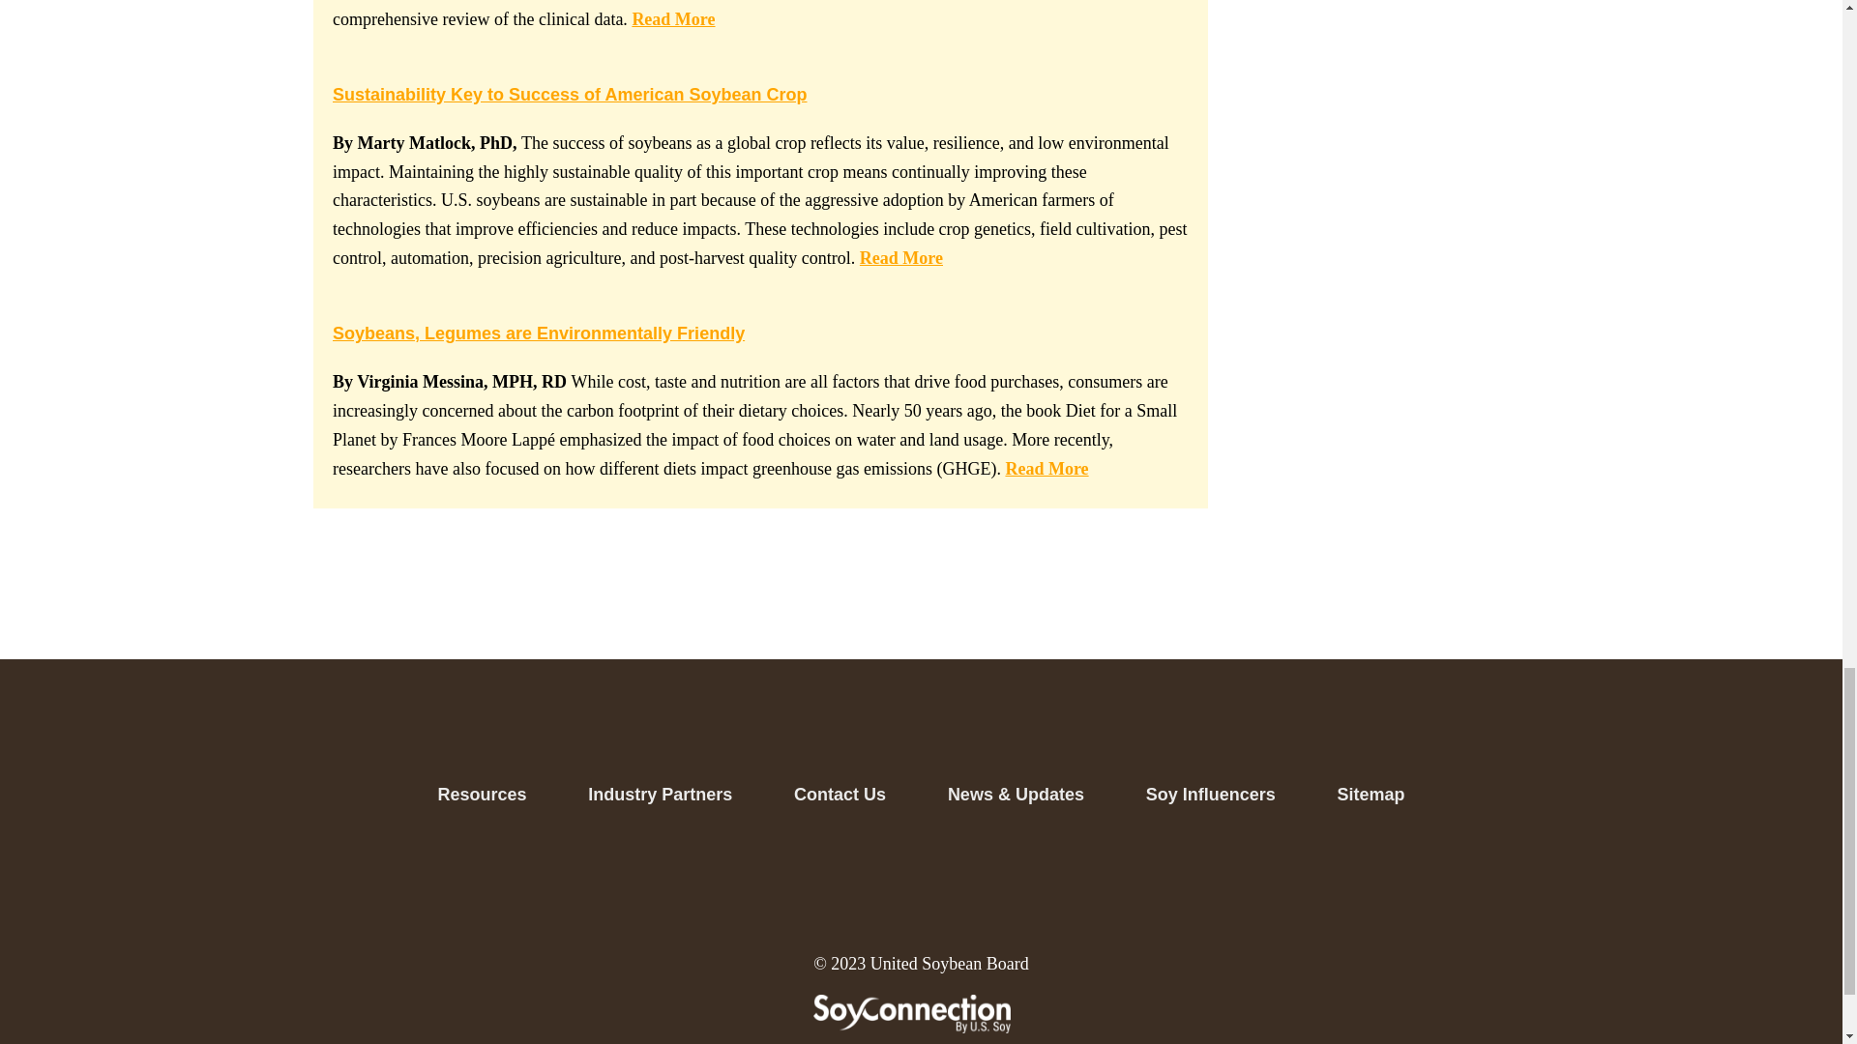 The image size is (1857, 1044). What do you see at coordinates (673, 19) in the screenshot?
I see `Read More` at bounding box center [673, 19].